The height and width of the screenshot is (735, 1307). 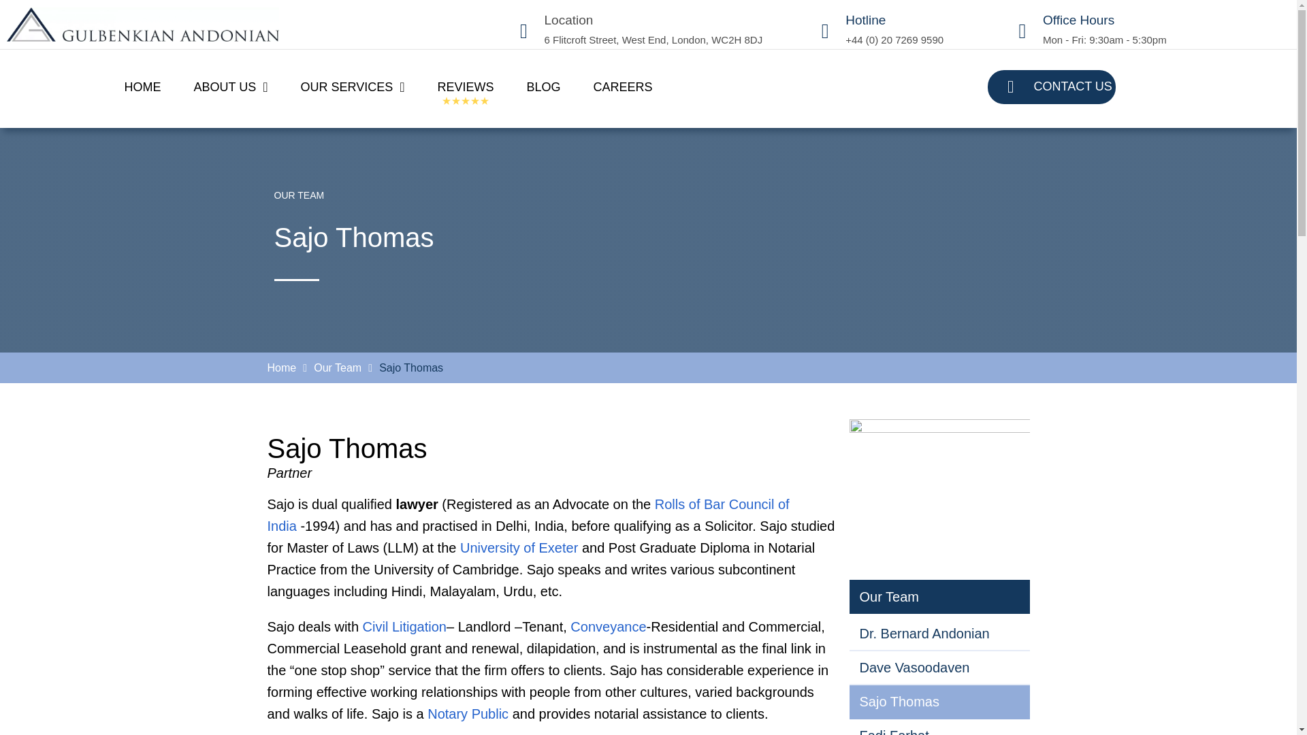 What do you see at coordinates (353, 87) in the screenshot?
I see `OUR SERVICES` at bounding box center [353, 87].